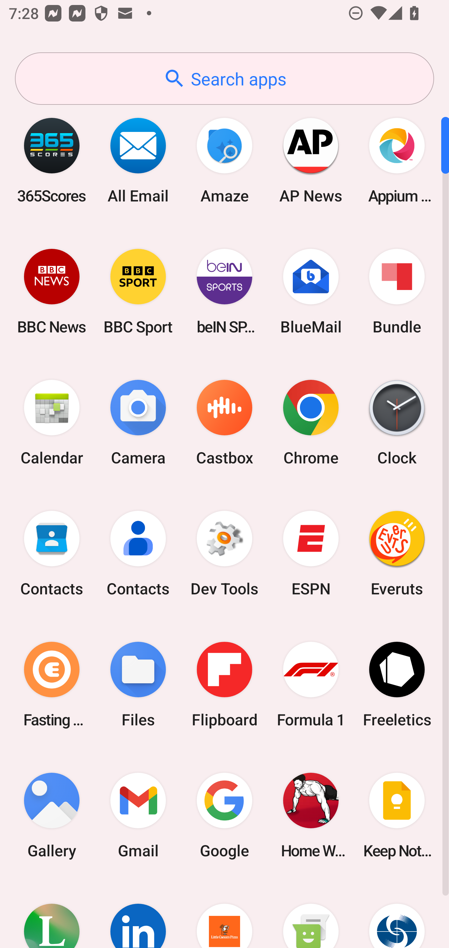 This screenshot has width=449, height=948. Describe the element at coordinates (138, 291) in the screenshot. I see `BBC Sport` at that location.